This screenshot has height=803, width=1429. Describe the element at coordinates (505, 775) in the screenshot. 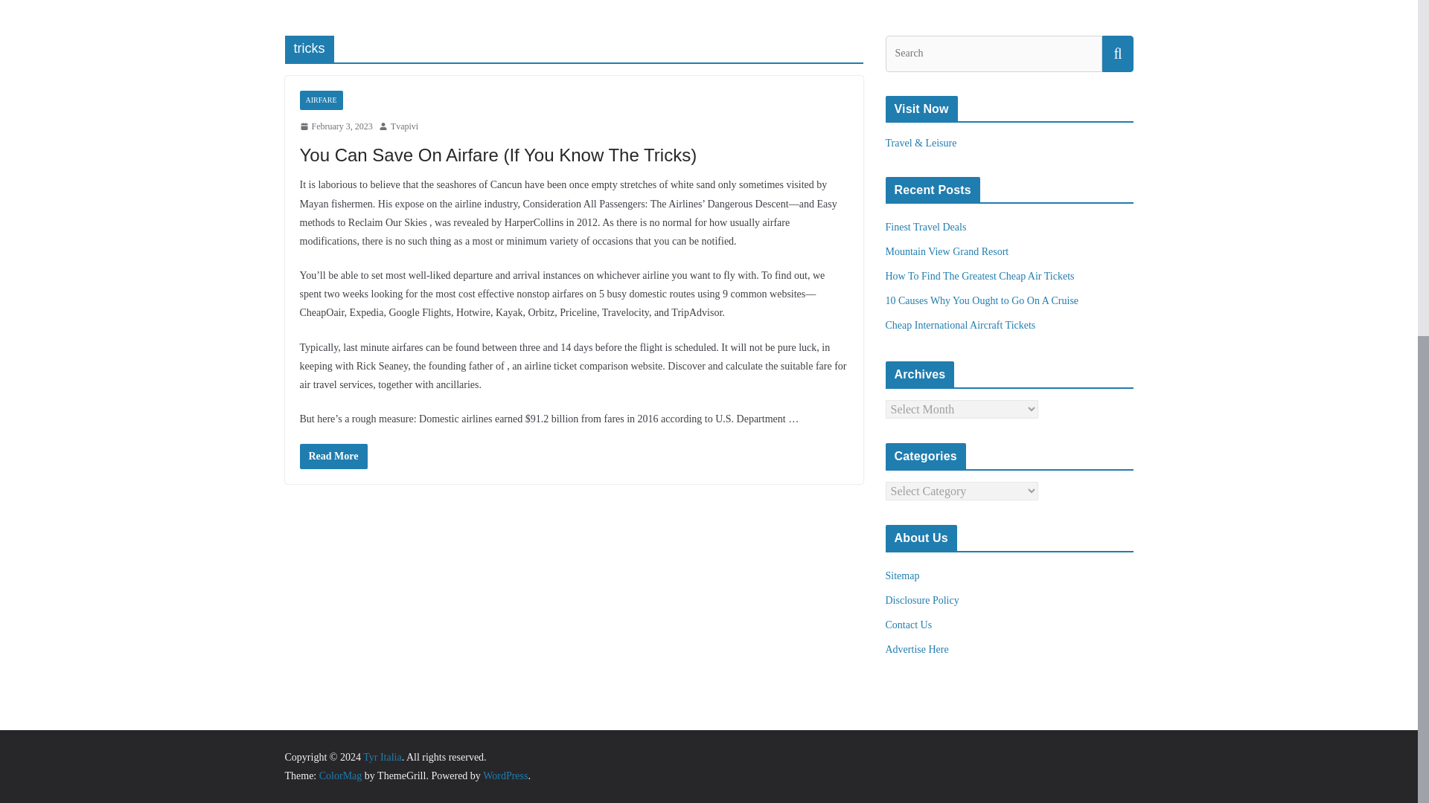

I see `WordPress` at that location.